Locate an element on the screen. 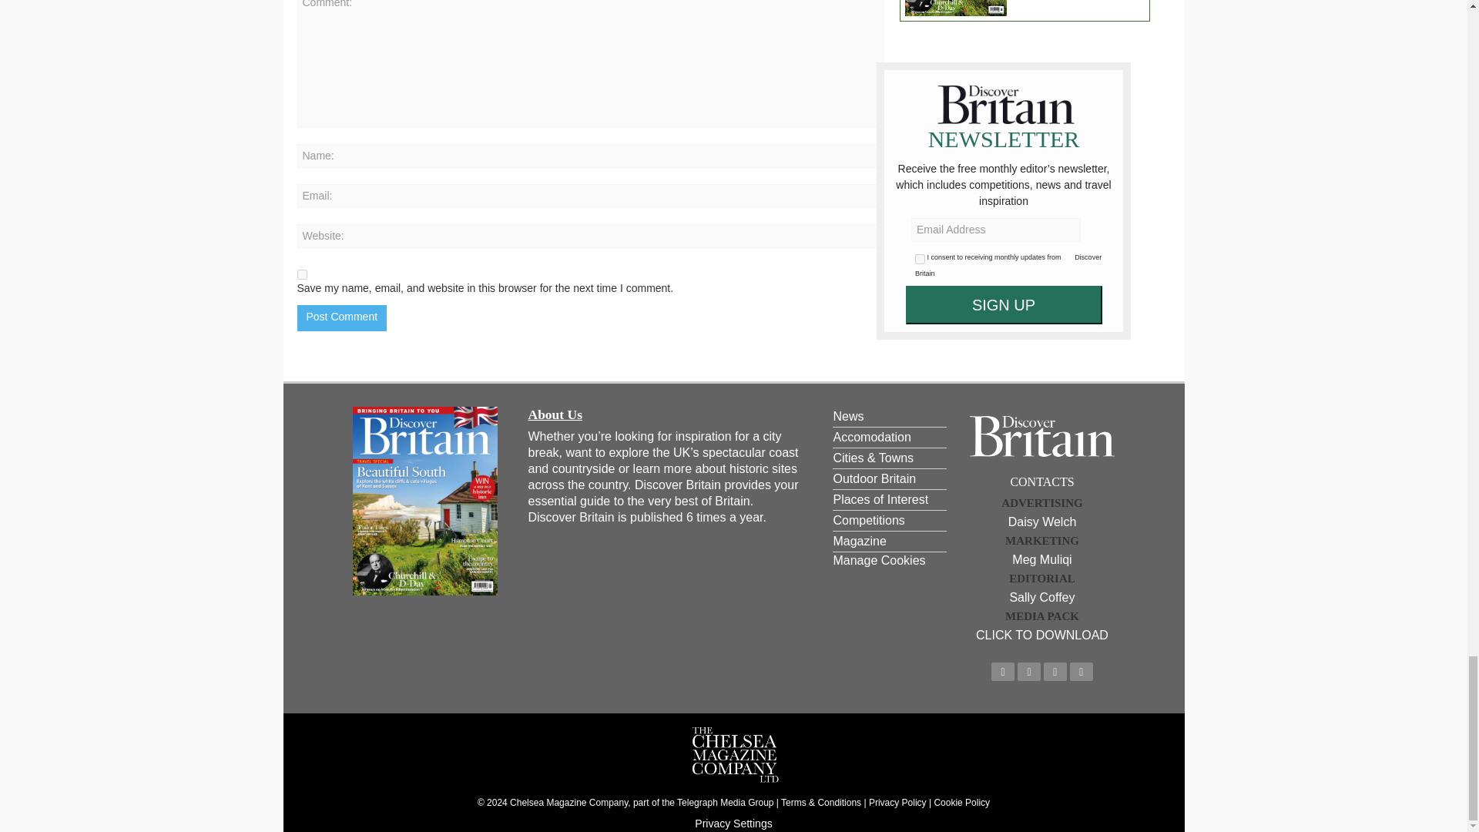  Post Comment is located at coordinates (342, 317).